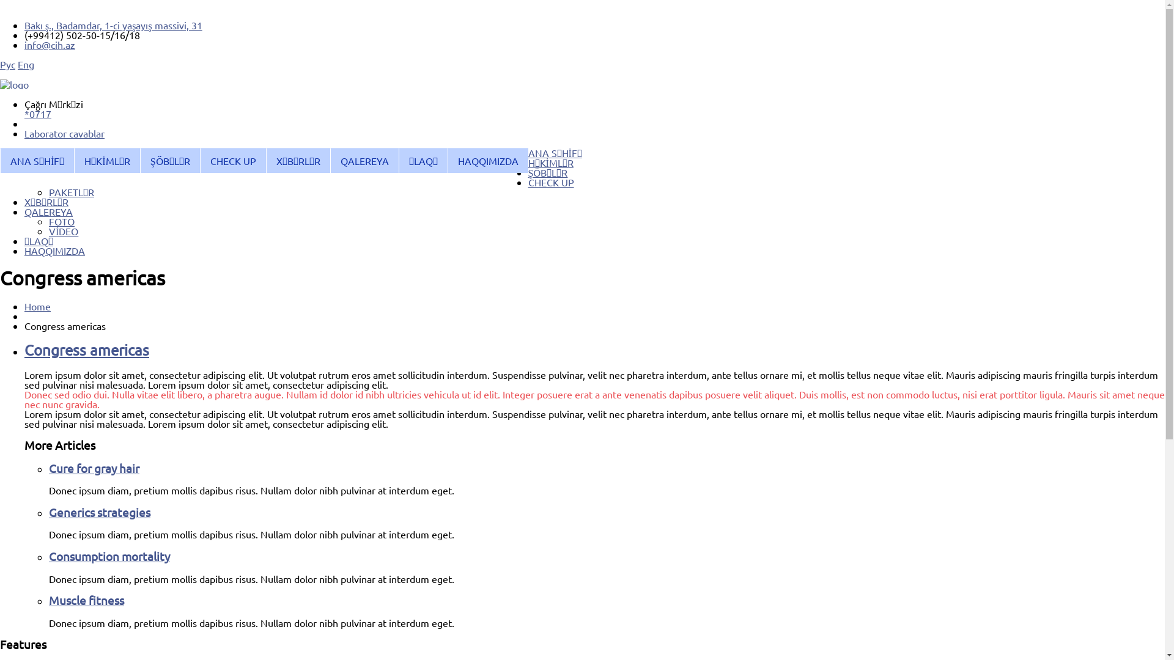 This screenshot has height=660, width=1174. Describe the element at coordinates (55, 251) in the screenshot. I see `HAQQIMIZDA` at that location.